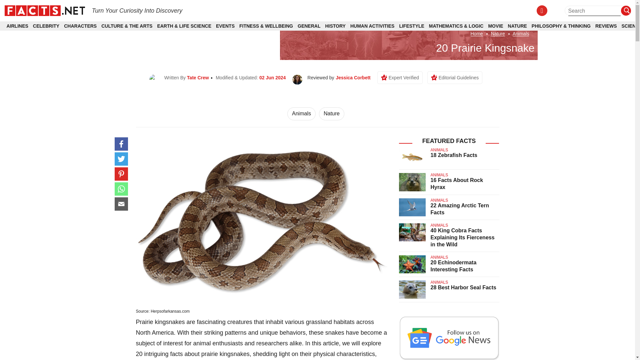 The width and height of the screenshot is (640, 360). What do you see at coordinates (454, 155) in the screenshot?
I see `18 Zebrafish Facts ` at bounding box center [454, 155].